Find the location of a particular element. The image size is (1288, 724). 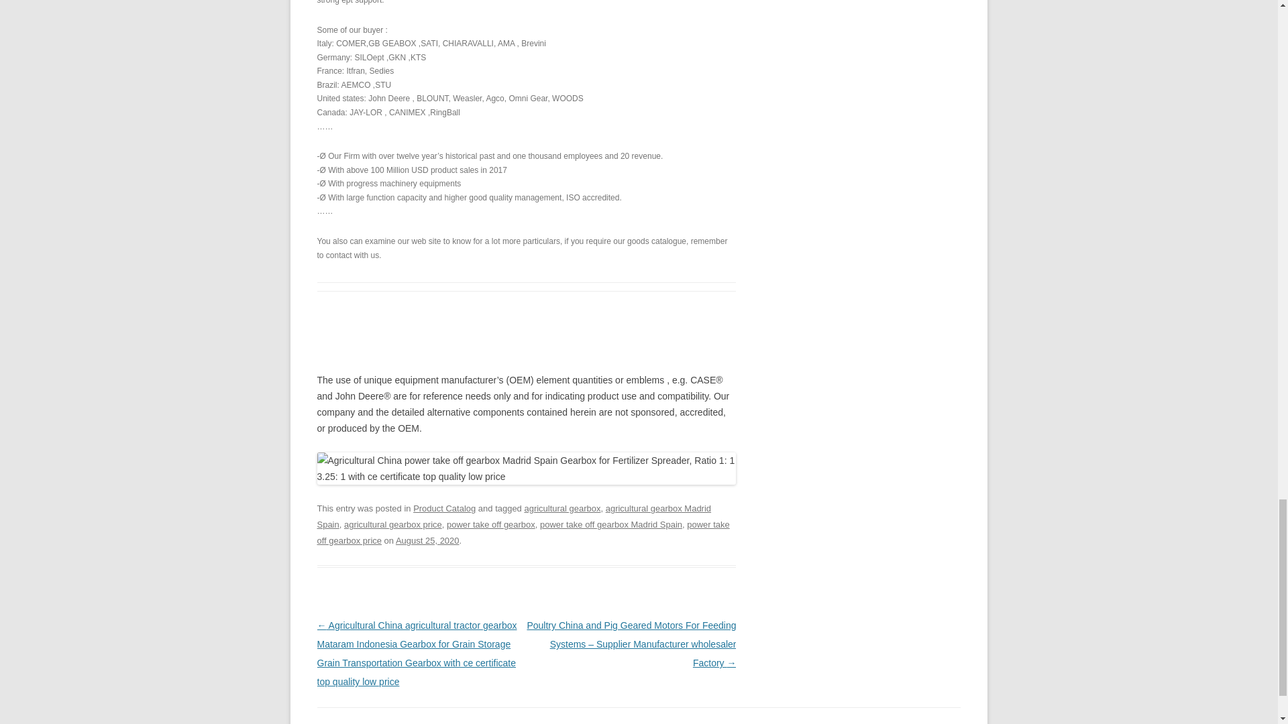

power take off gearbox is located at coordinates (491, 524).